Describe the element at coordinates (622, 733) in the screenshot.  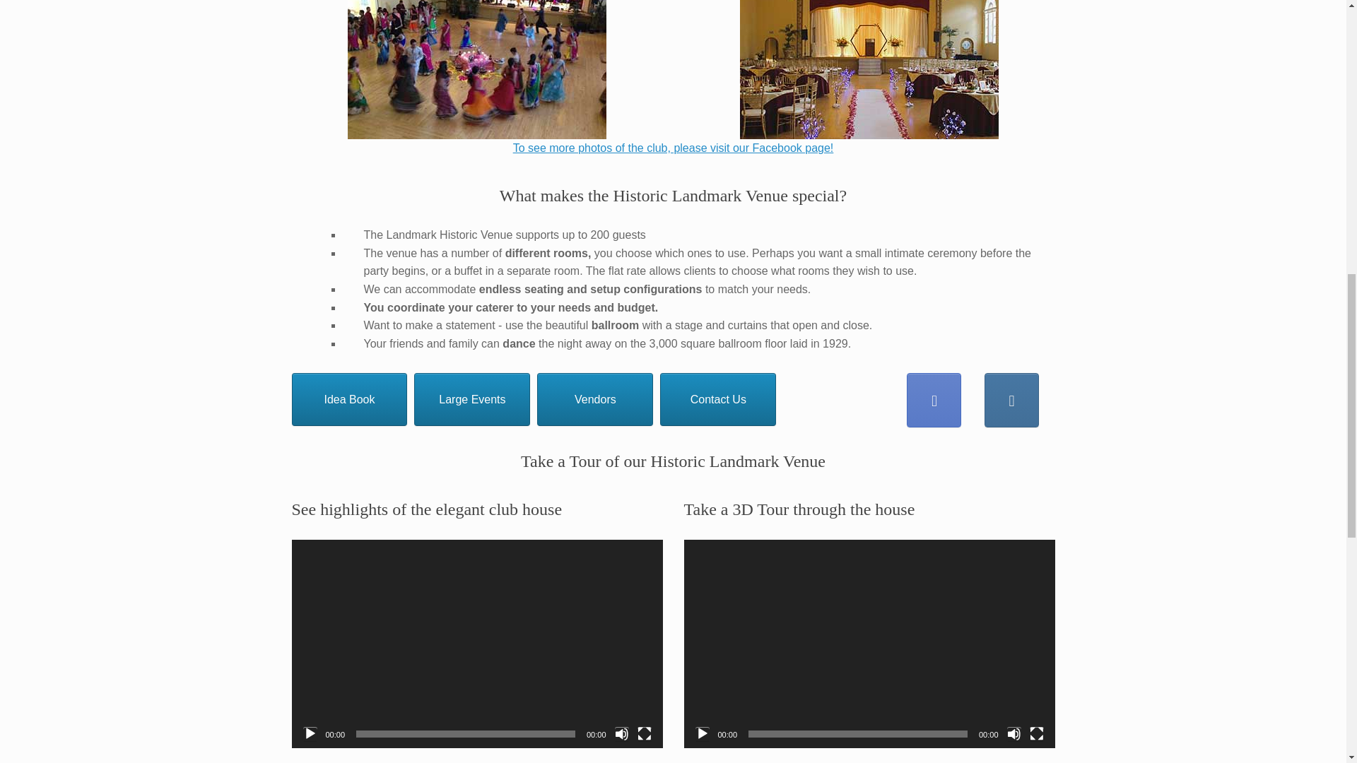
I see `Mute` at that location.